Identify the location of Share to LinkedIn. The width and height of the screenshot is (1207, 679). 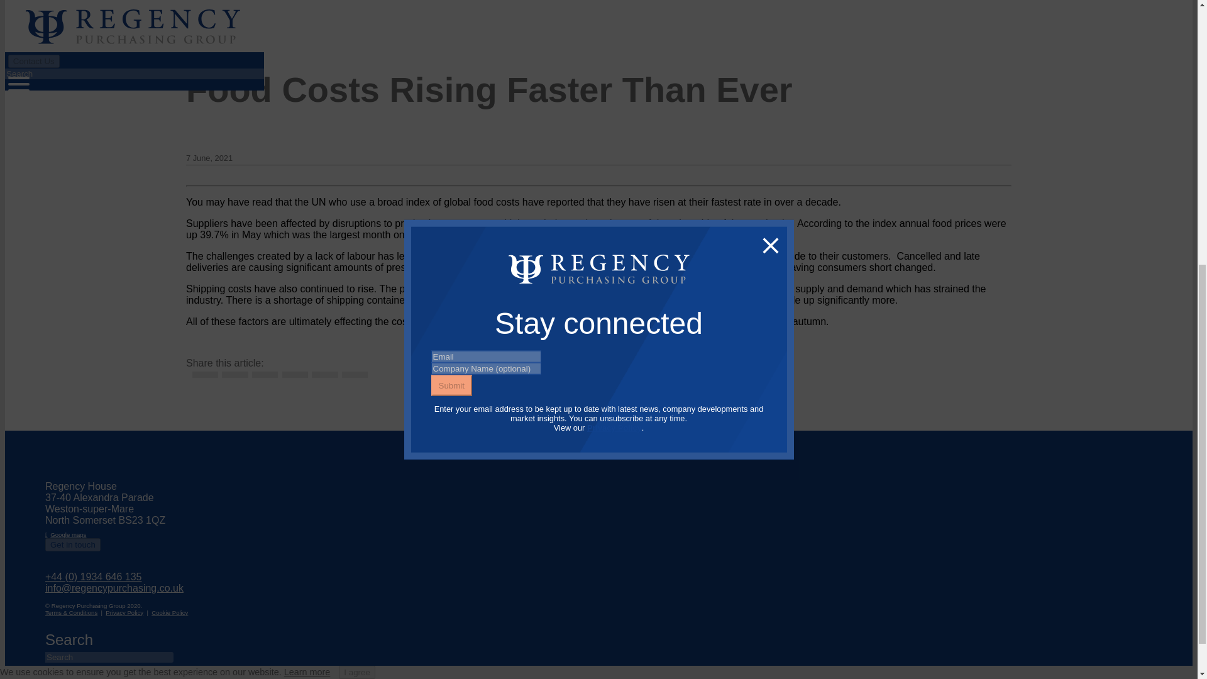
(204, 374).